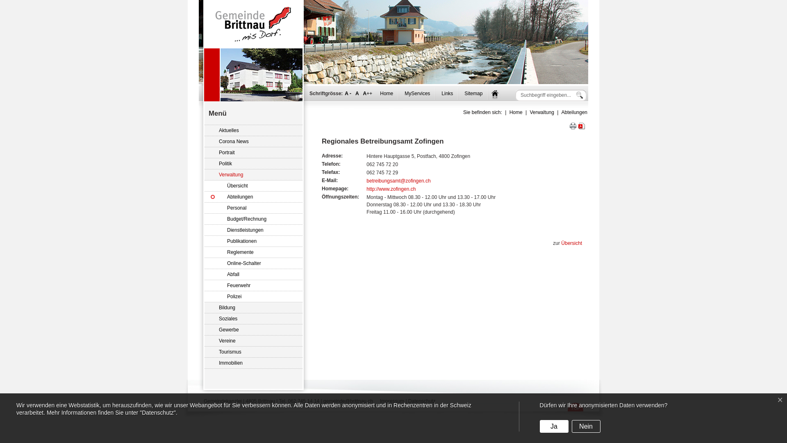 This screenshot has height=443, width=787. I want to click on Vereine, so click(253, 341).